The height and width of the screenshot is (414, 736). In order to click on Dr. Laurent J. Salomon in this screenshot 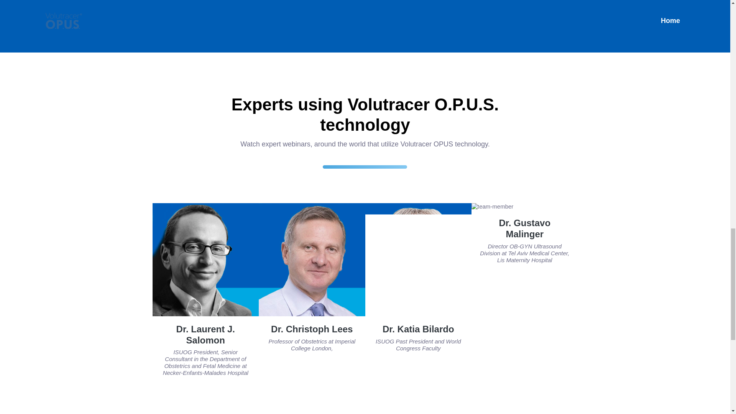, I will do `click(205, 334)`.